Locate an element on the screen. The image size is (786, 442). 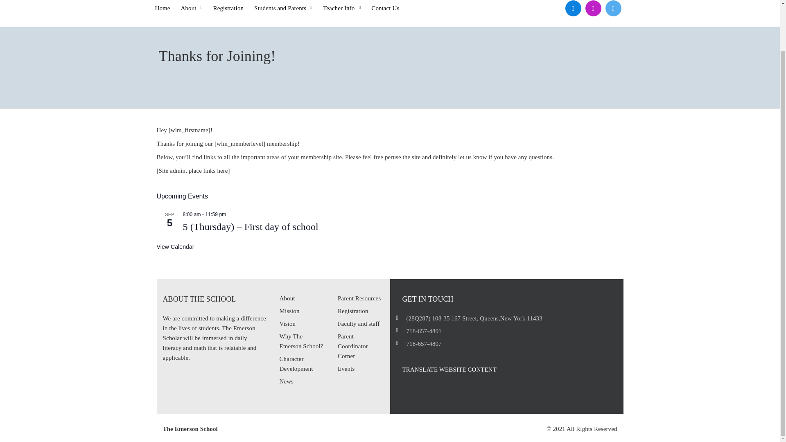
Mission is located at coordinates (289, 311).